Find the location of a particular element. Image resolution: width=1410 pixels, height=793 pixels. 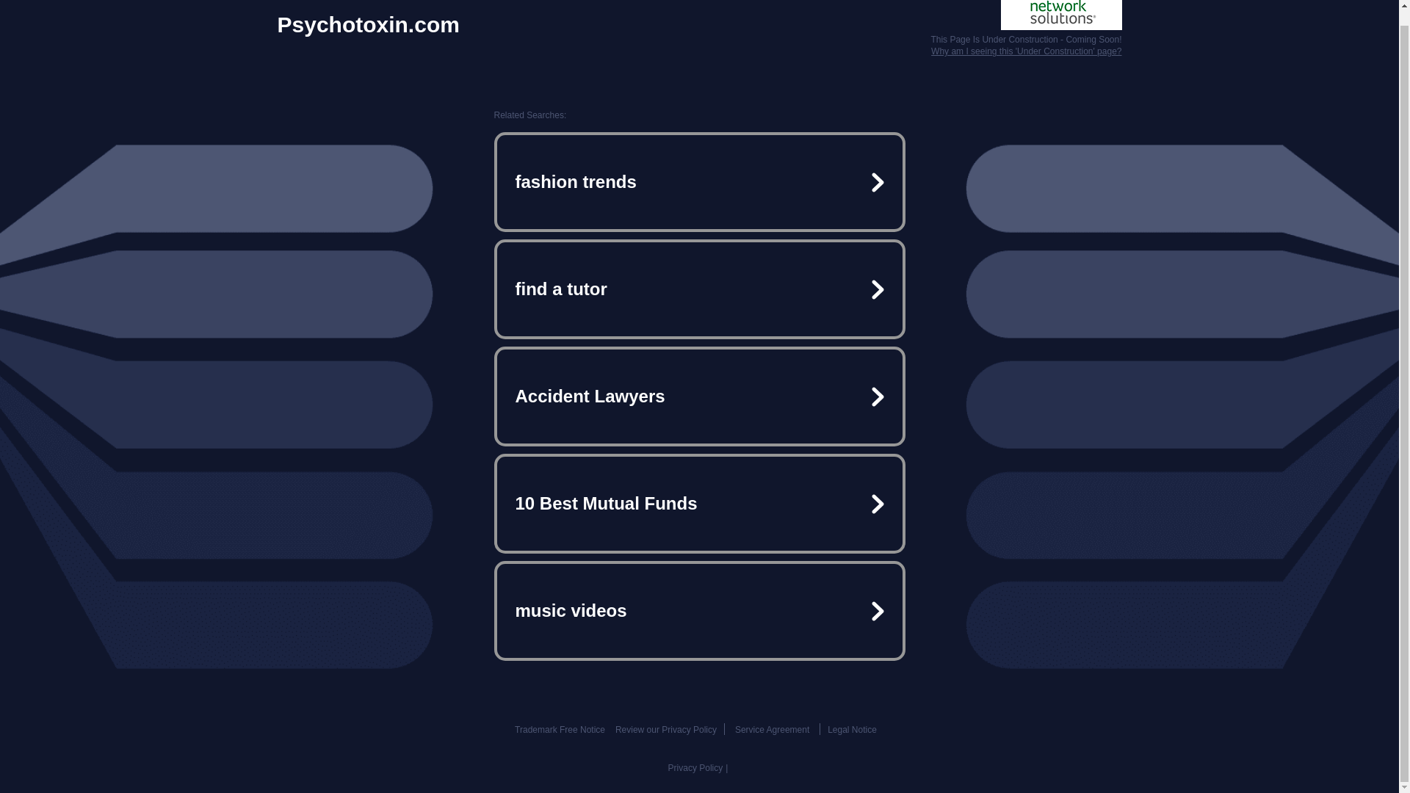

Privacy Policy is located at coordinates (695, 768).